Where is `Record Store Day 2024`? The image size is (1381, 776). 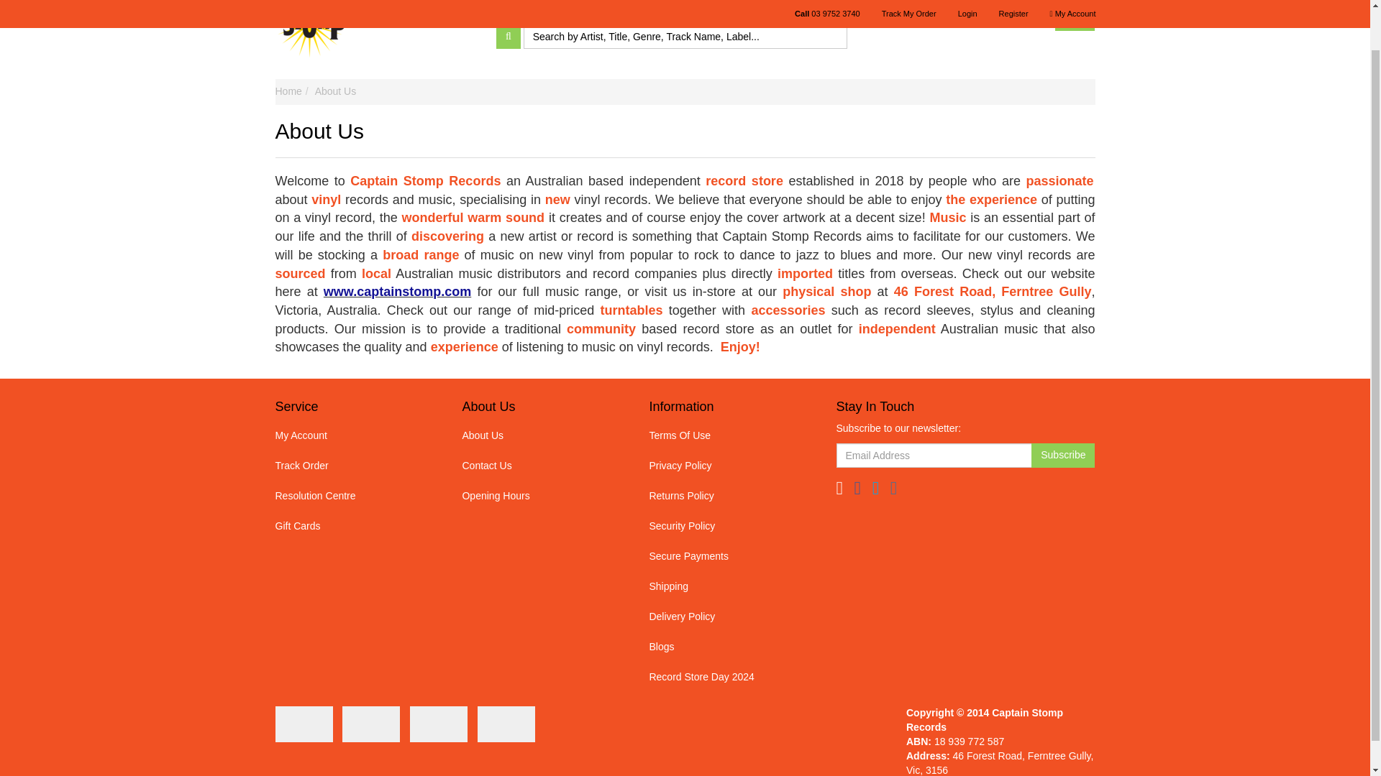
Record Store Day 2024 is located at coordinates (548, 9).